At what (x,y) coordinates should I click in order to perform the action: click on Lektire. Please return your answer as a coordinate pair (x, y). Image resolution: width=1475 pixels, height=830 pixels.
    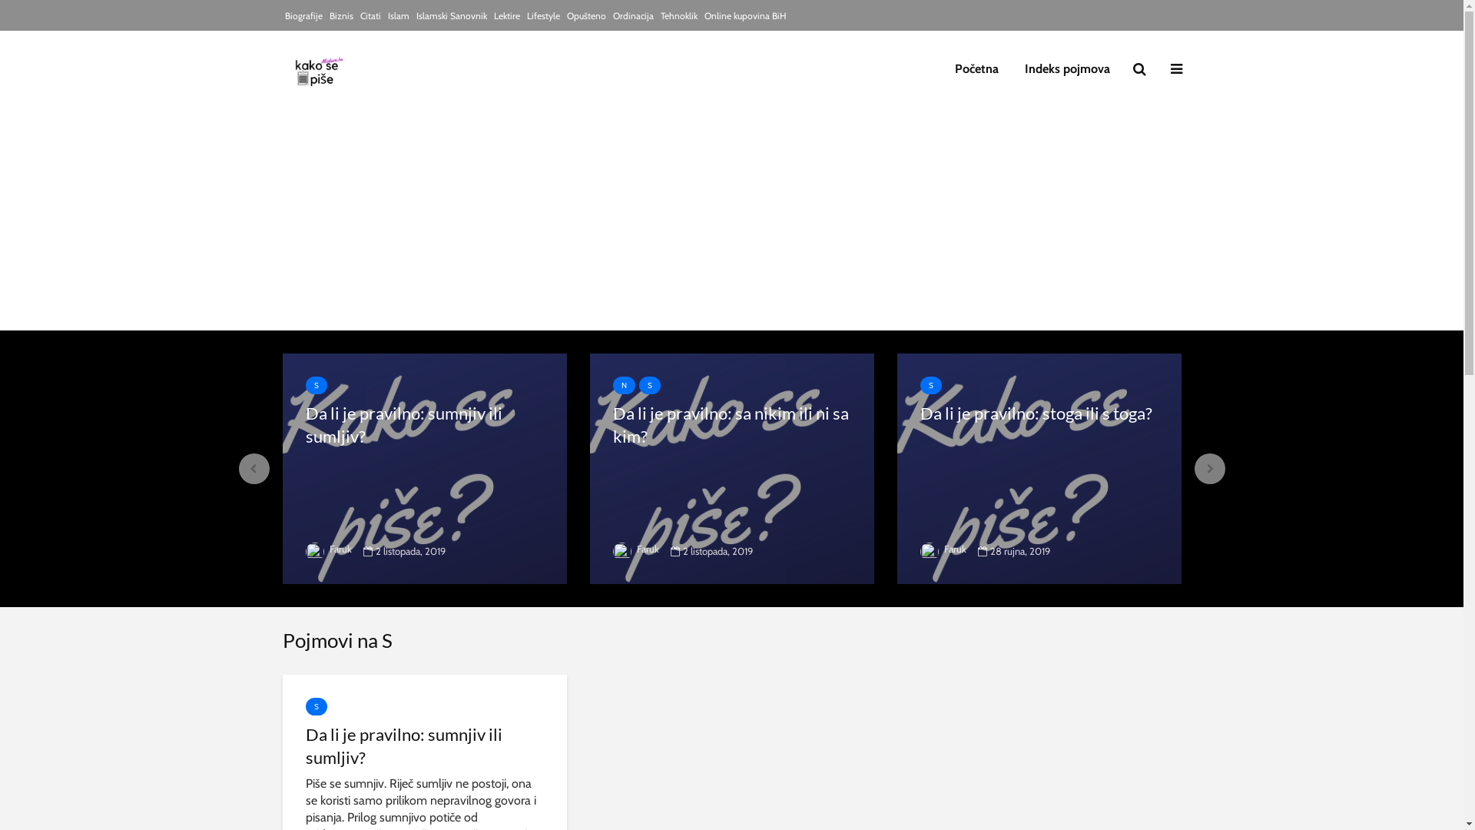
    Looking at the image, I should click on (506, 16).